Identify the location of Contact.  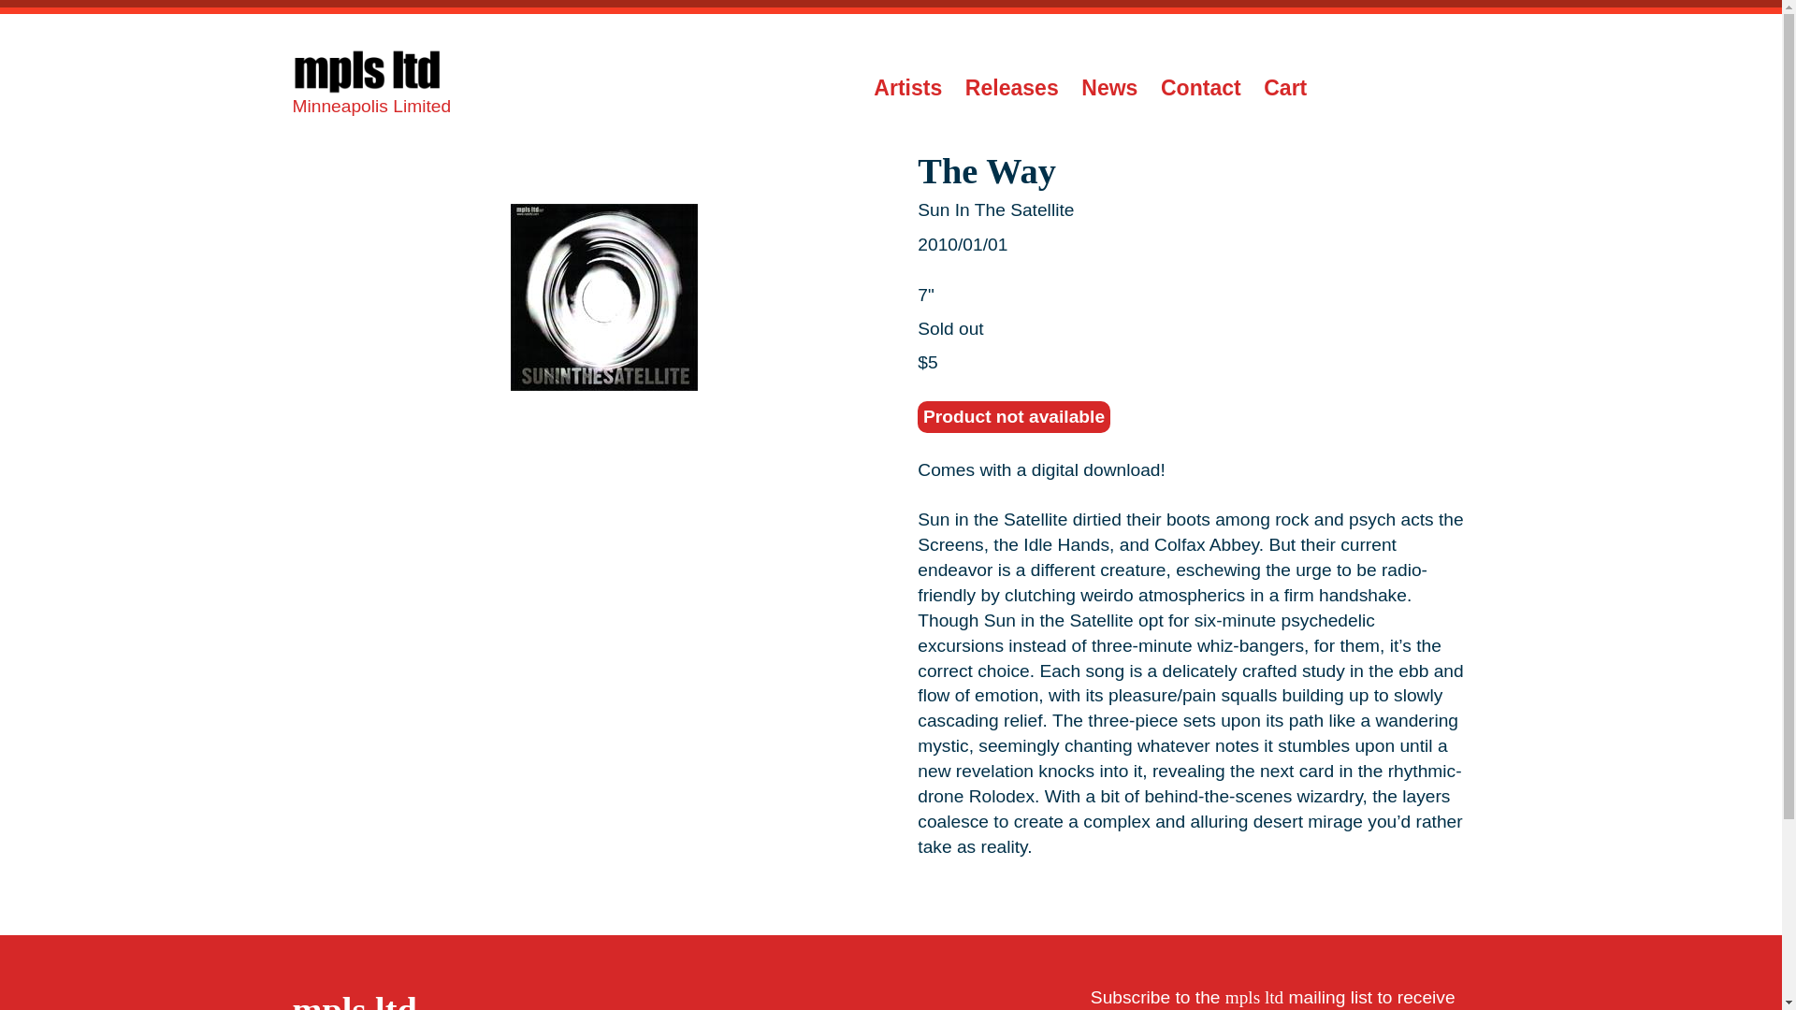
(1200, 88).